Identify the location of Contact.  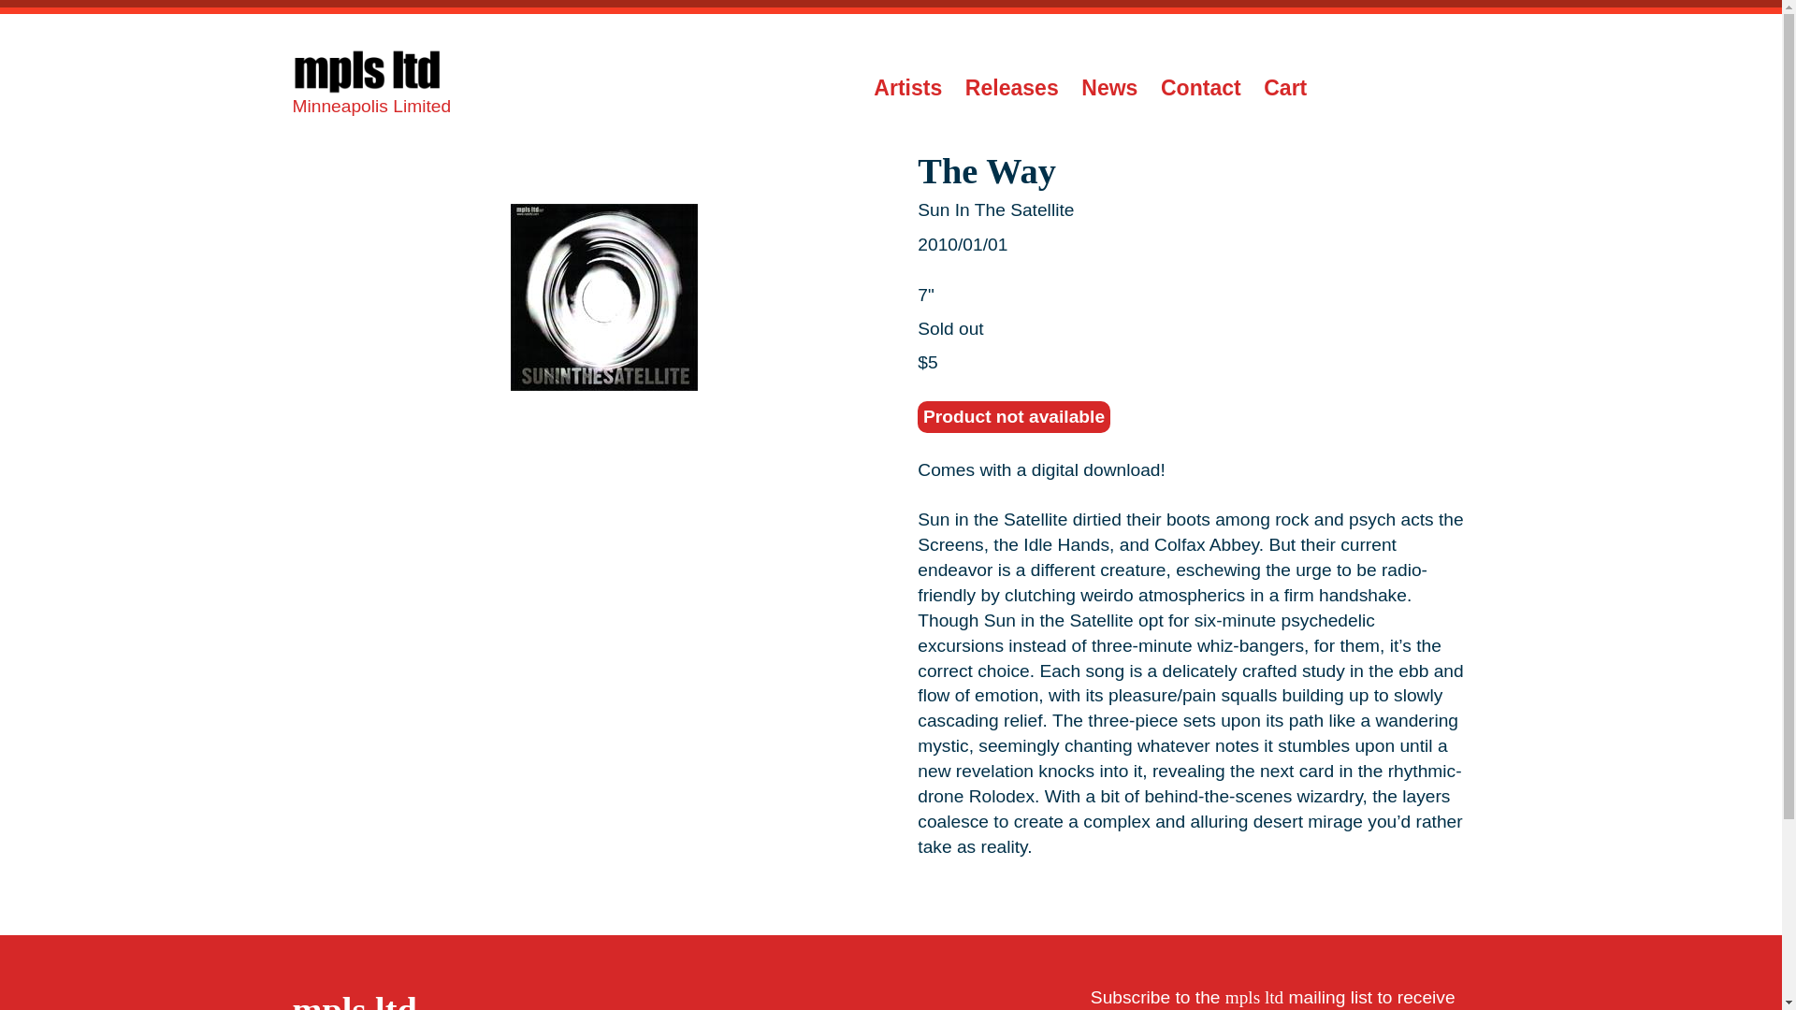
(1200, 88).